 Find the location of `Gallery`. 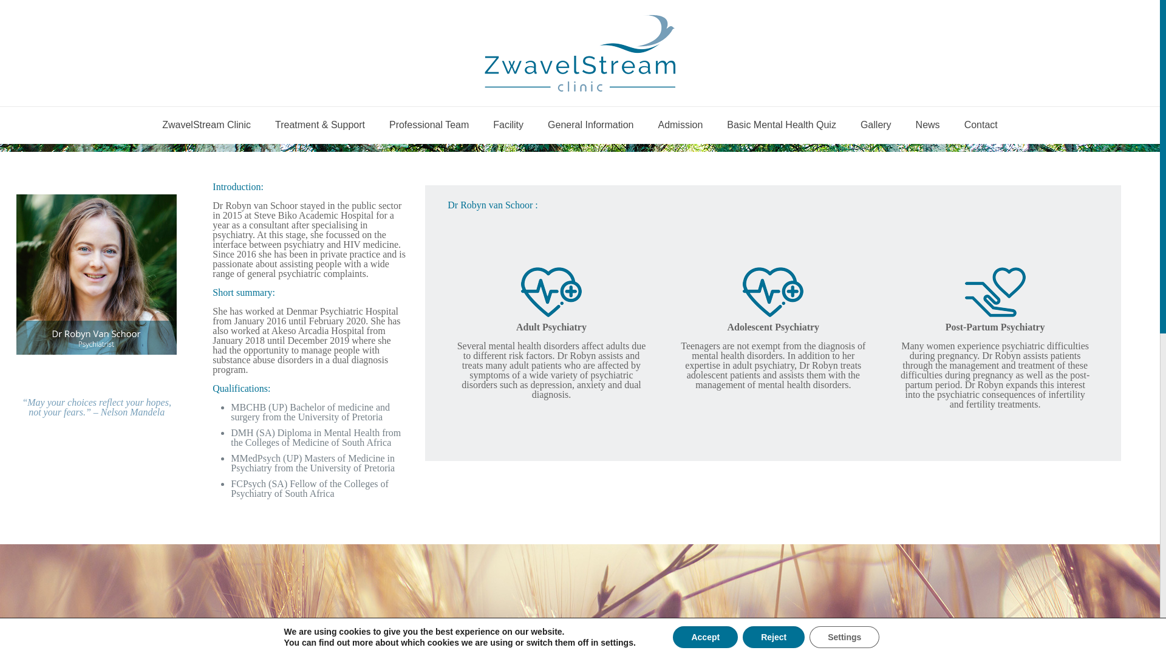

Gallery is located at coordinates (876, 125).